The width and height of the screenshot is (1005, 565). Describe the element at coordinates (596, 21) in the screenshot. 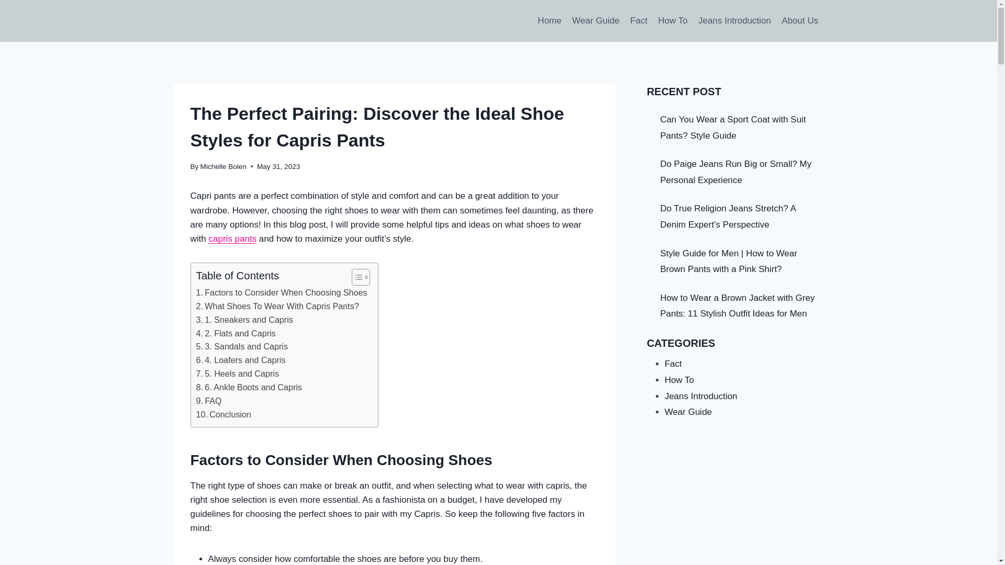

I see `Wear Guide` at that location.